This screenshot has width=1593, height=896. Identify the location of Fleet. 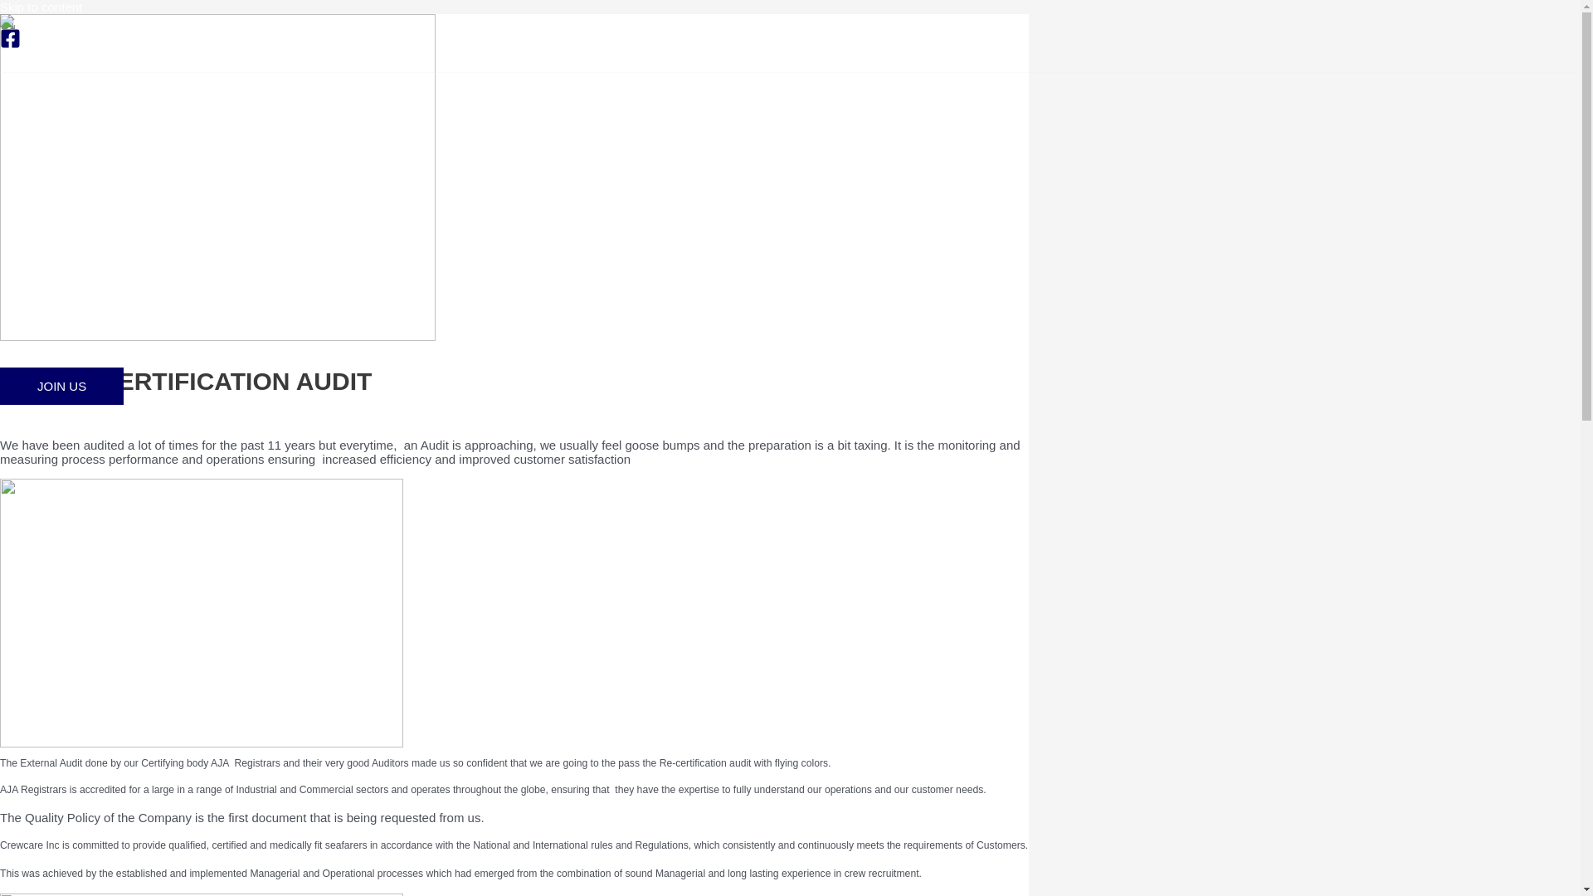
(71, 228).